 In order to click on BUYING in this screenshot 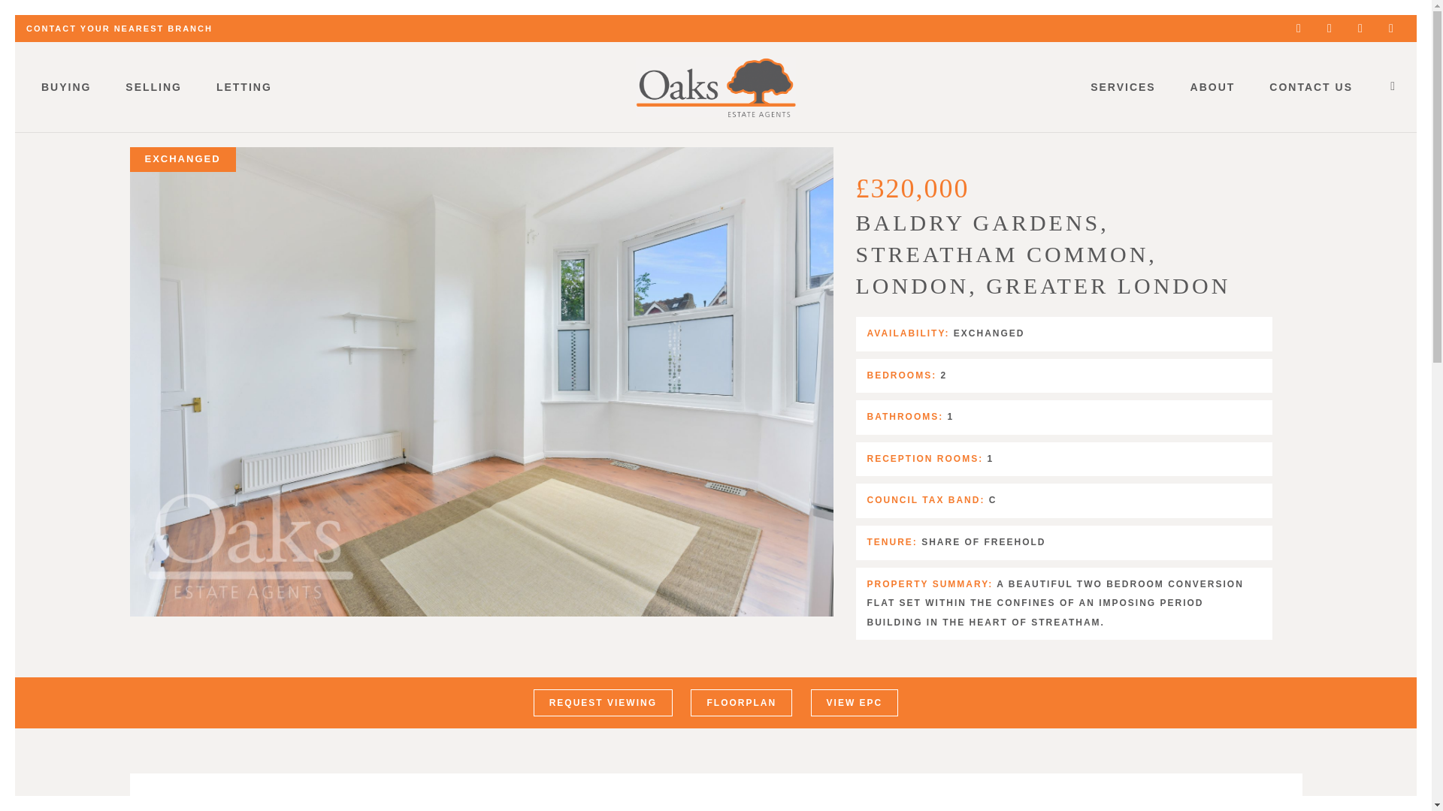, I will do `click(65, 87)`.